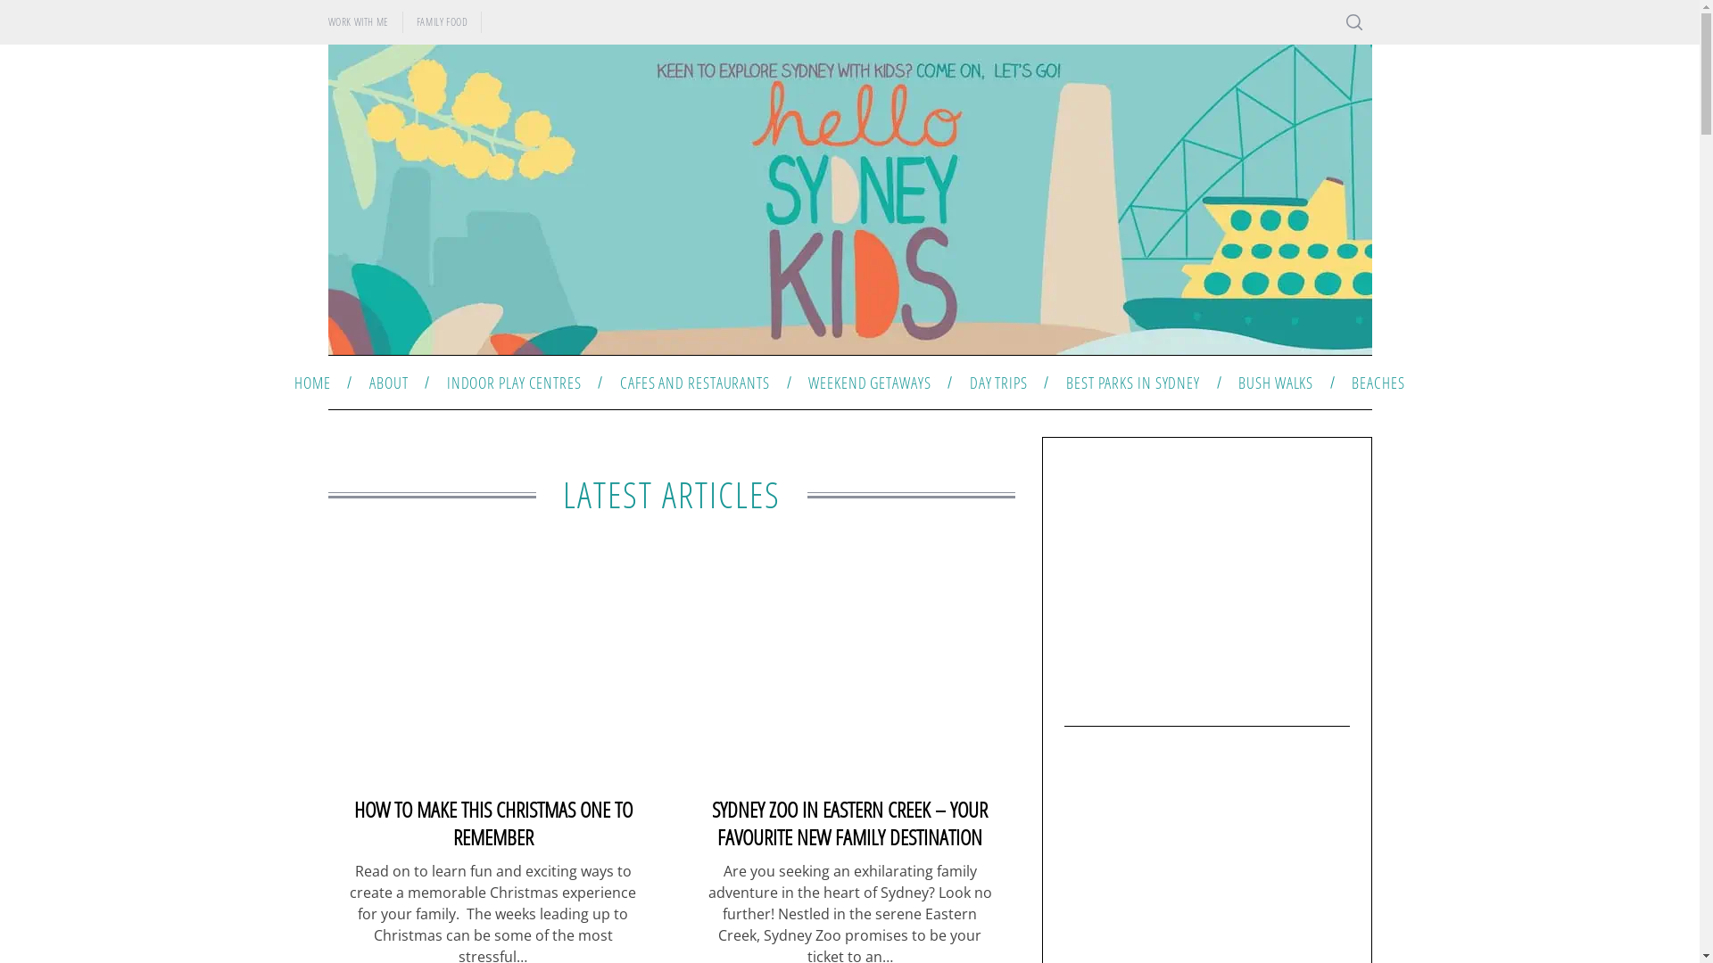 The width and height of the screenshot is (1713, 963). Describe the element at coordinates (1379, 383) in the screenshot. I see `BEACHES` at that location.